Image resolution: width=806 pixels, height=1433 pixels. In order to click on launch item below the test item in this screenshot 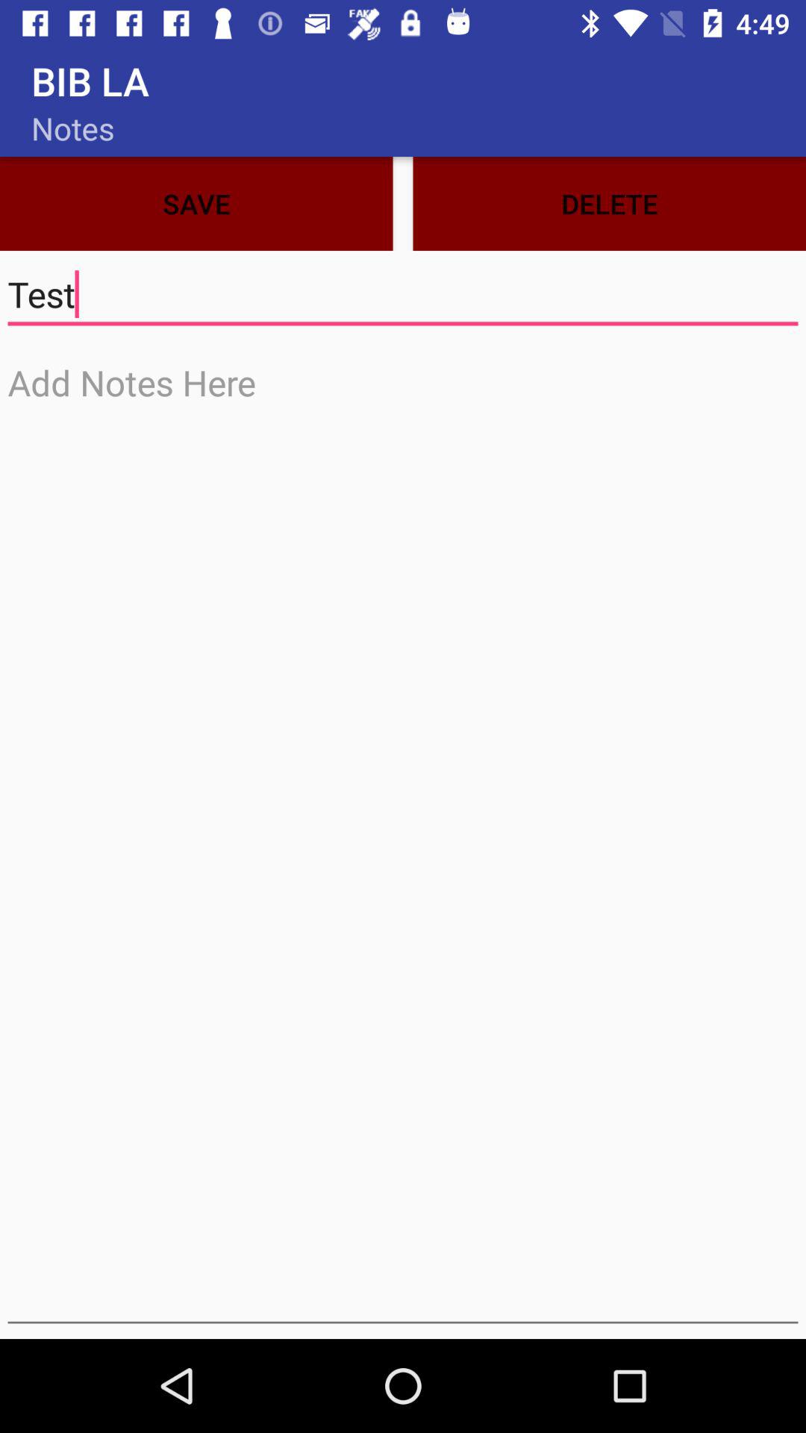, I will do `click(403, 839)`.